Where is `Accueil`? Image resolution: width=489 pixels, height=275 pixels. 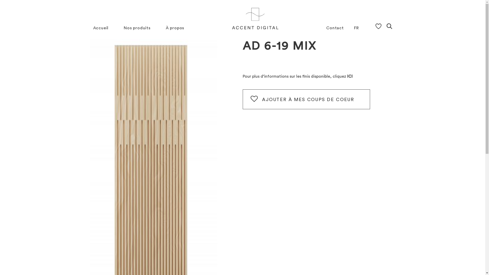
Accueil is located at coordinates (101, 28).